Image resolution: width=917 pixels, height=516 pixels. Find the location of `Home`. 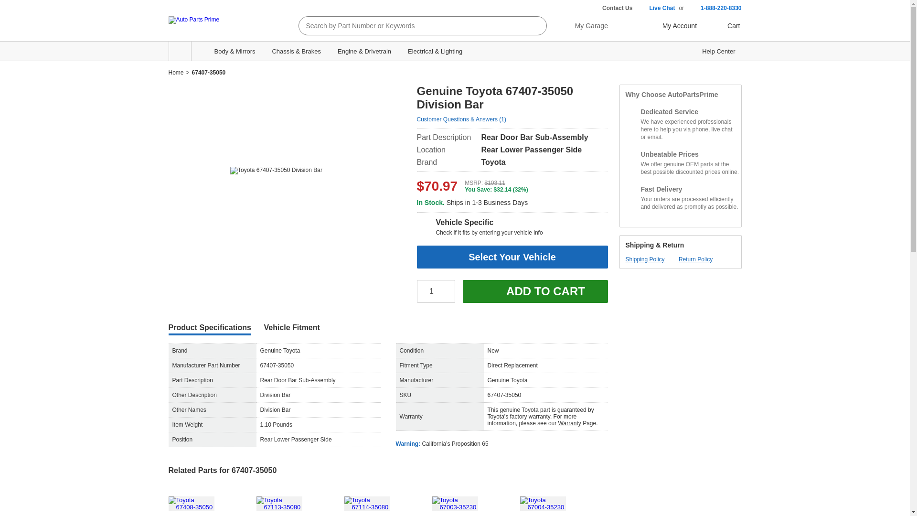

Home is located at coordinates (176, 72).